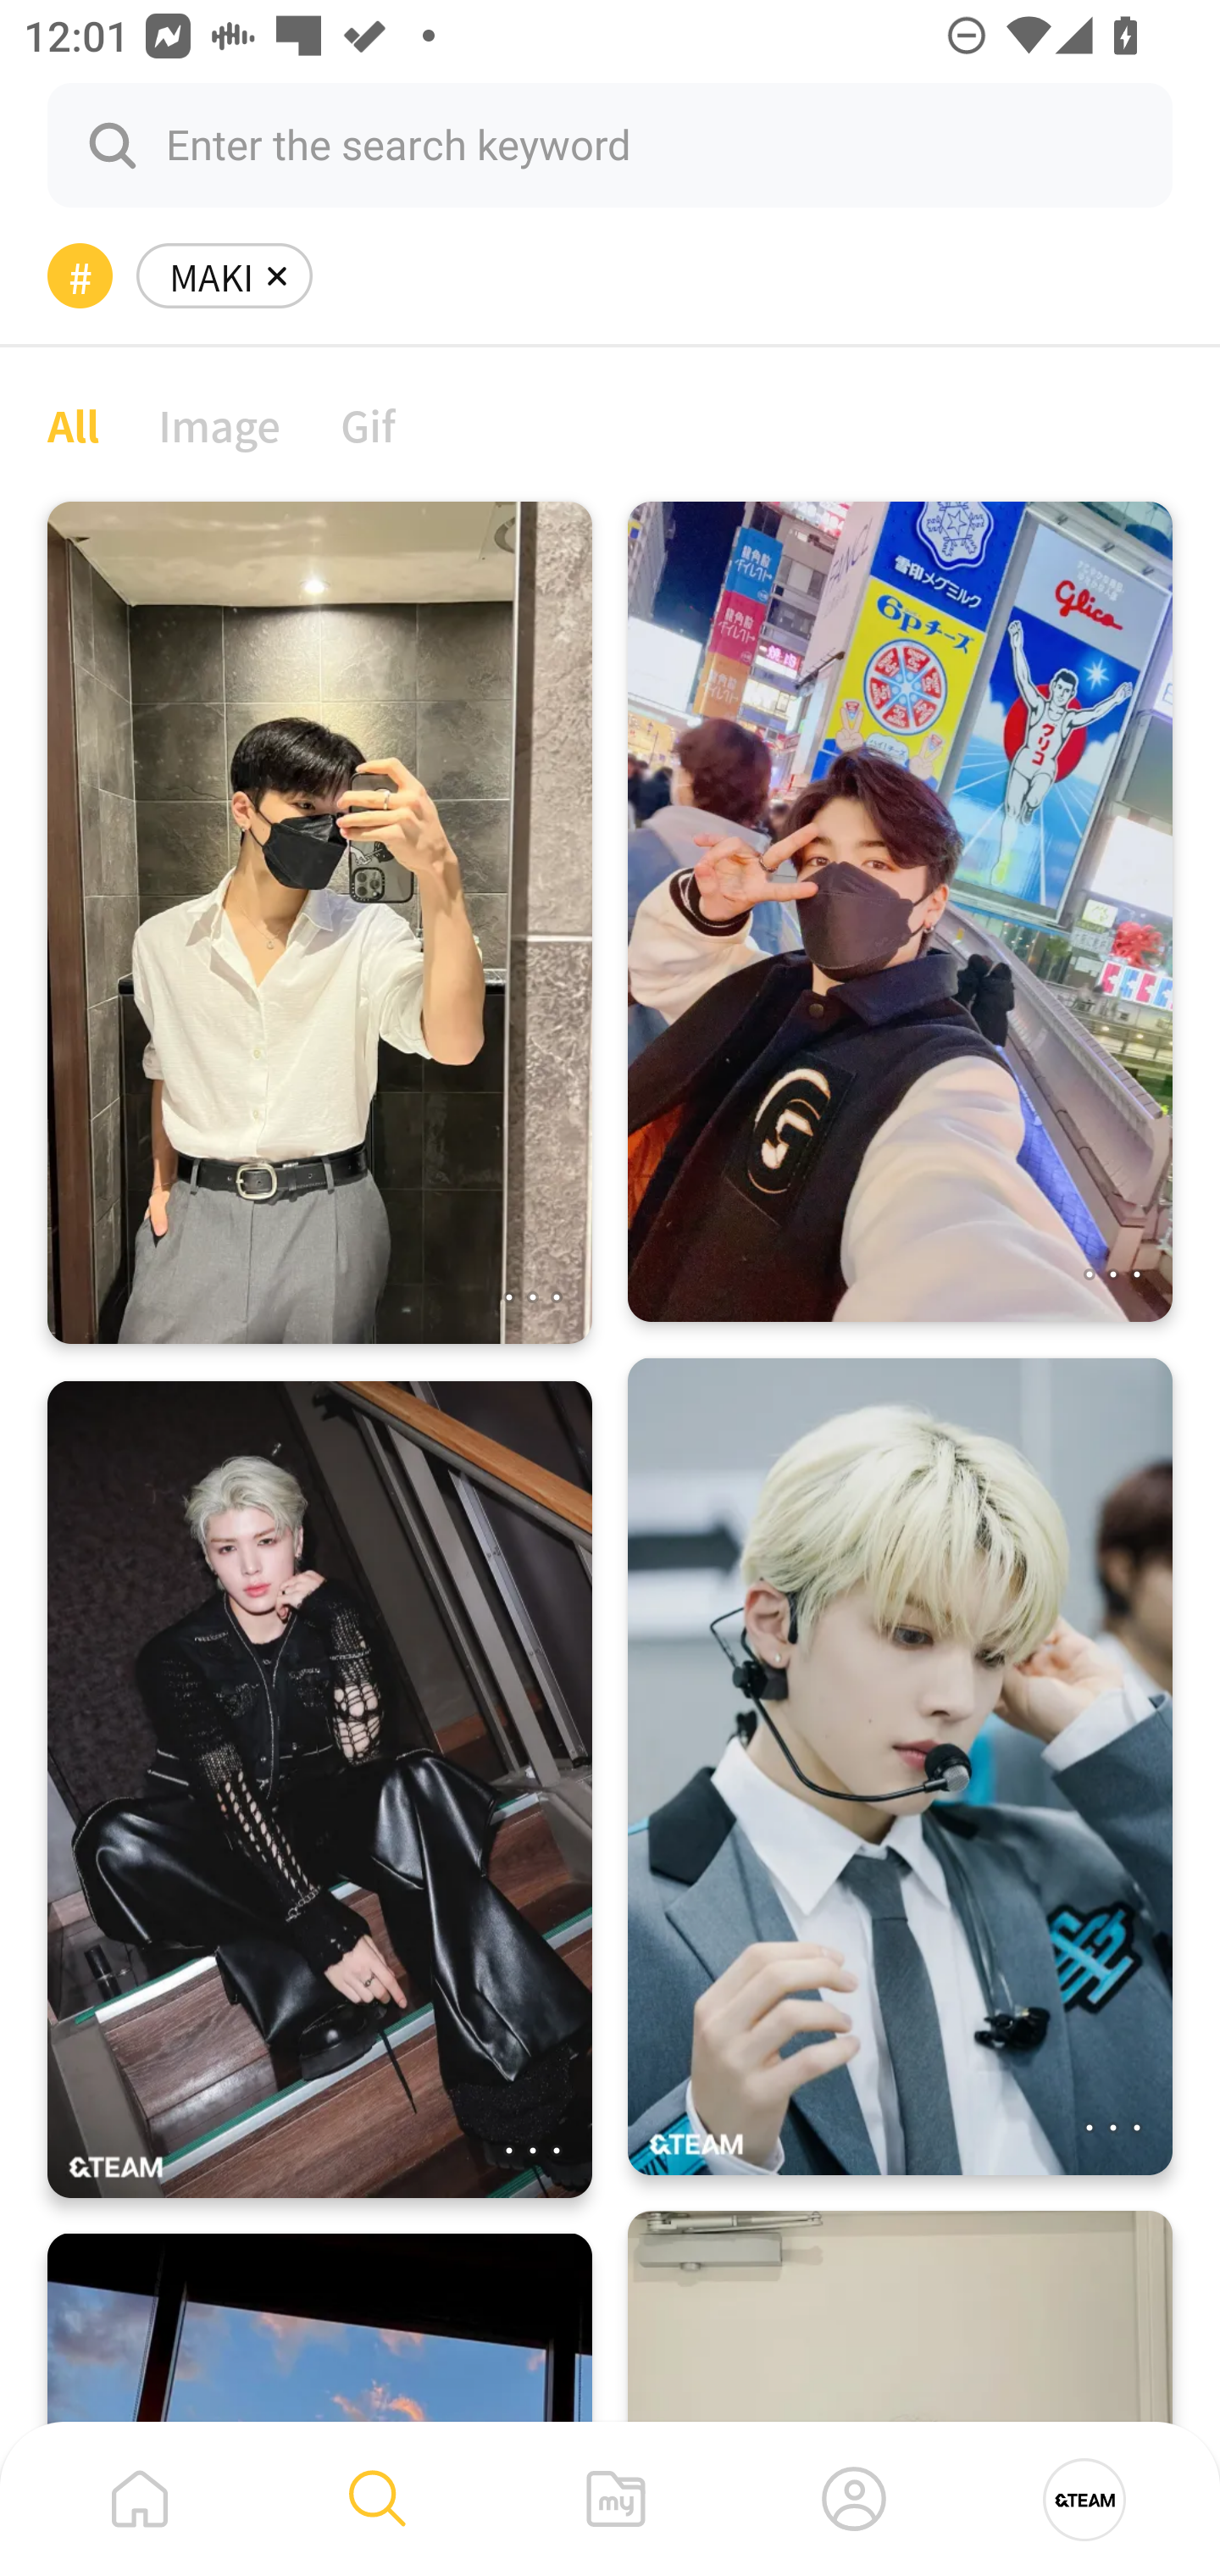 The image size is (1220, 2576). What do you see at coordinates (368, 424) in the screenshot?
I see `Gif` at bounding box center [368, 424].